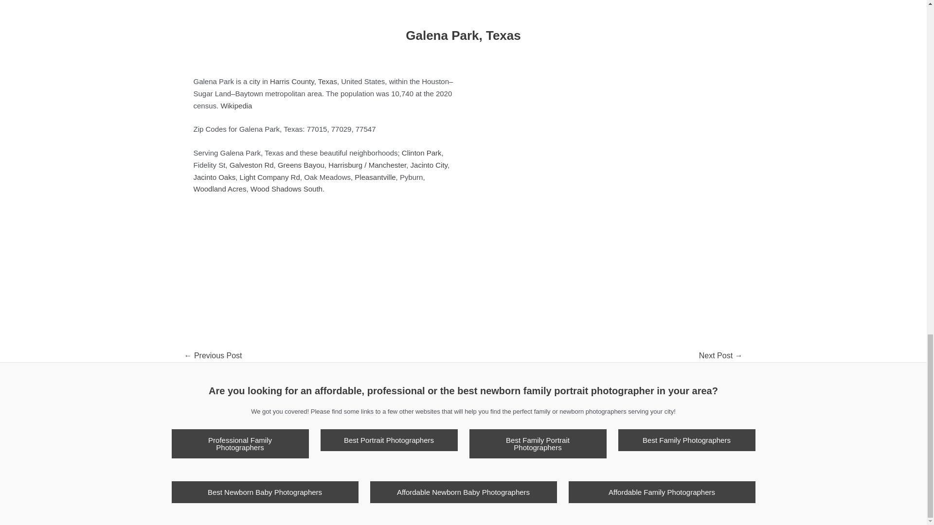 Image resolution: width=934 pixels, height=525 pixels. I want to click on Clinton Park, so click(421, 153).